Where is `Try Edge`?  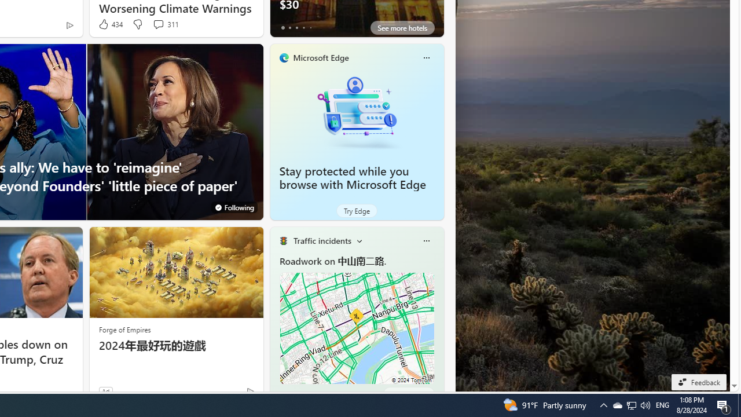
Try Edge is located at coordinates (357, 211).